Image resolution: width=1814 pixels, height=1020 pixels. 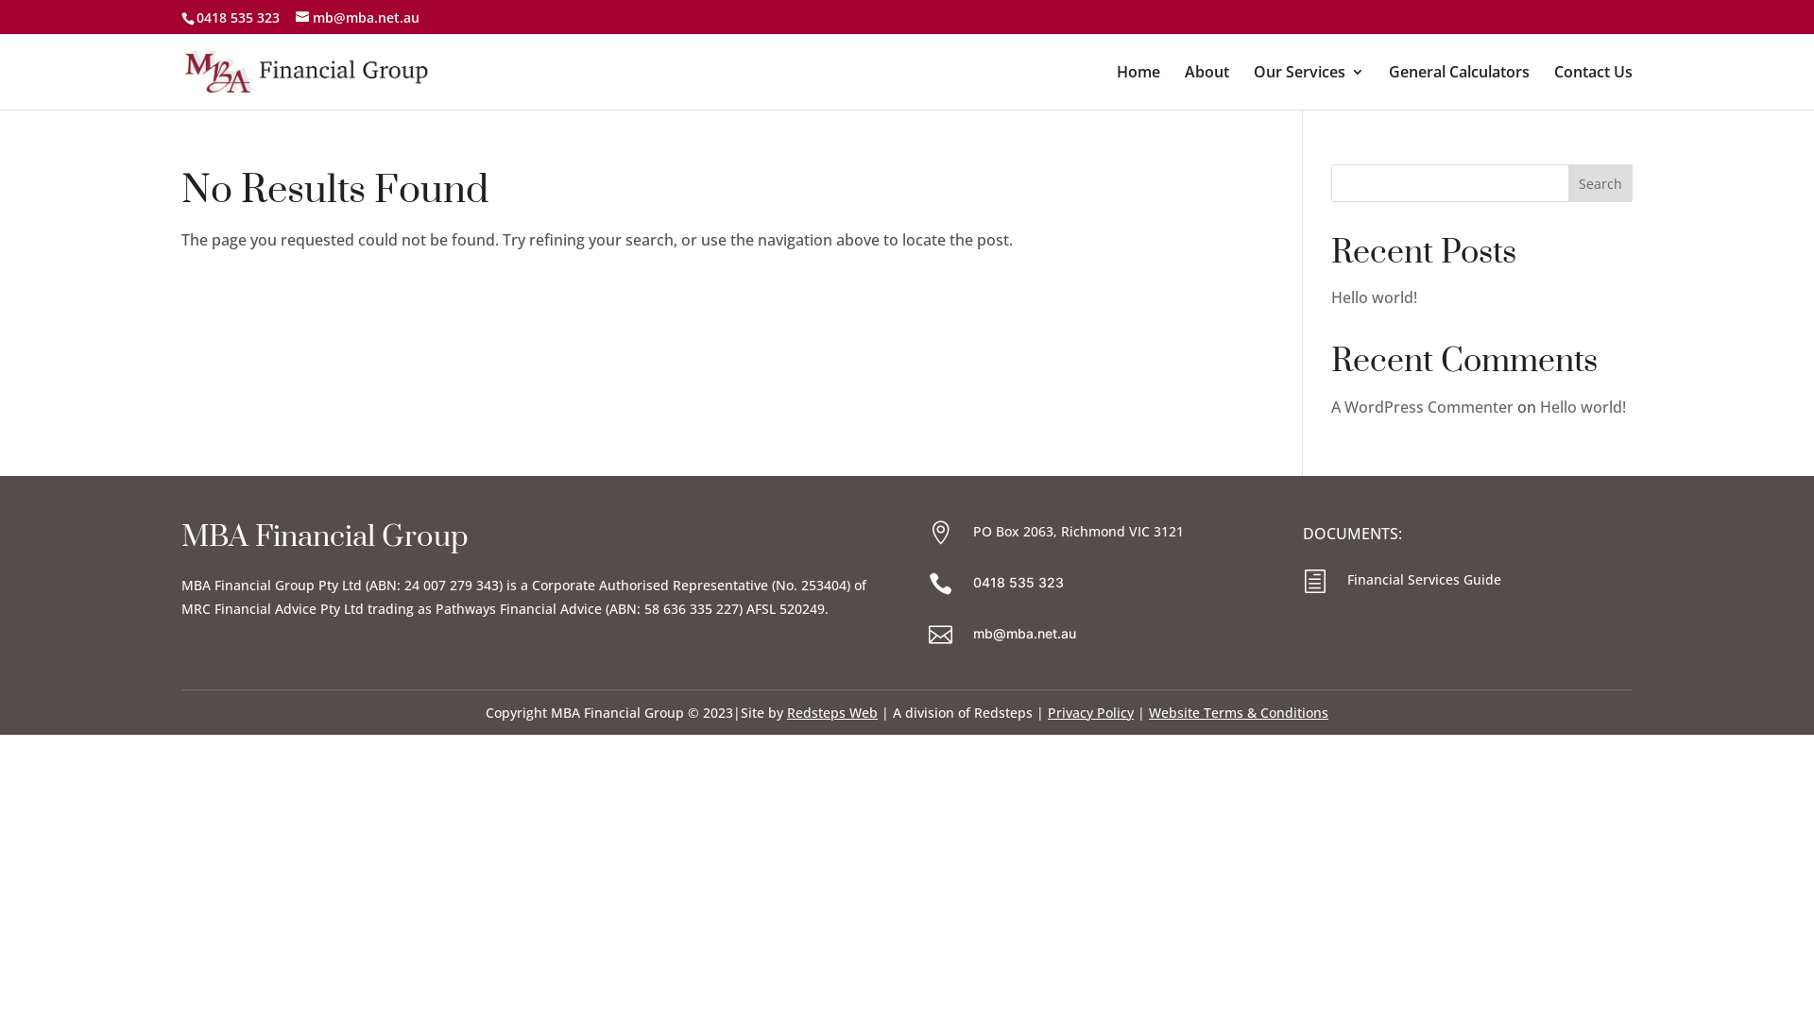 What do you see at coordinates (1018, 582) in the screenshot?
I see `0418 535 323` at bounding box center [1018, 582].